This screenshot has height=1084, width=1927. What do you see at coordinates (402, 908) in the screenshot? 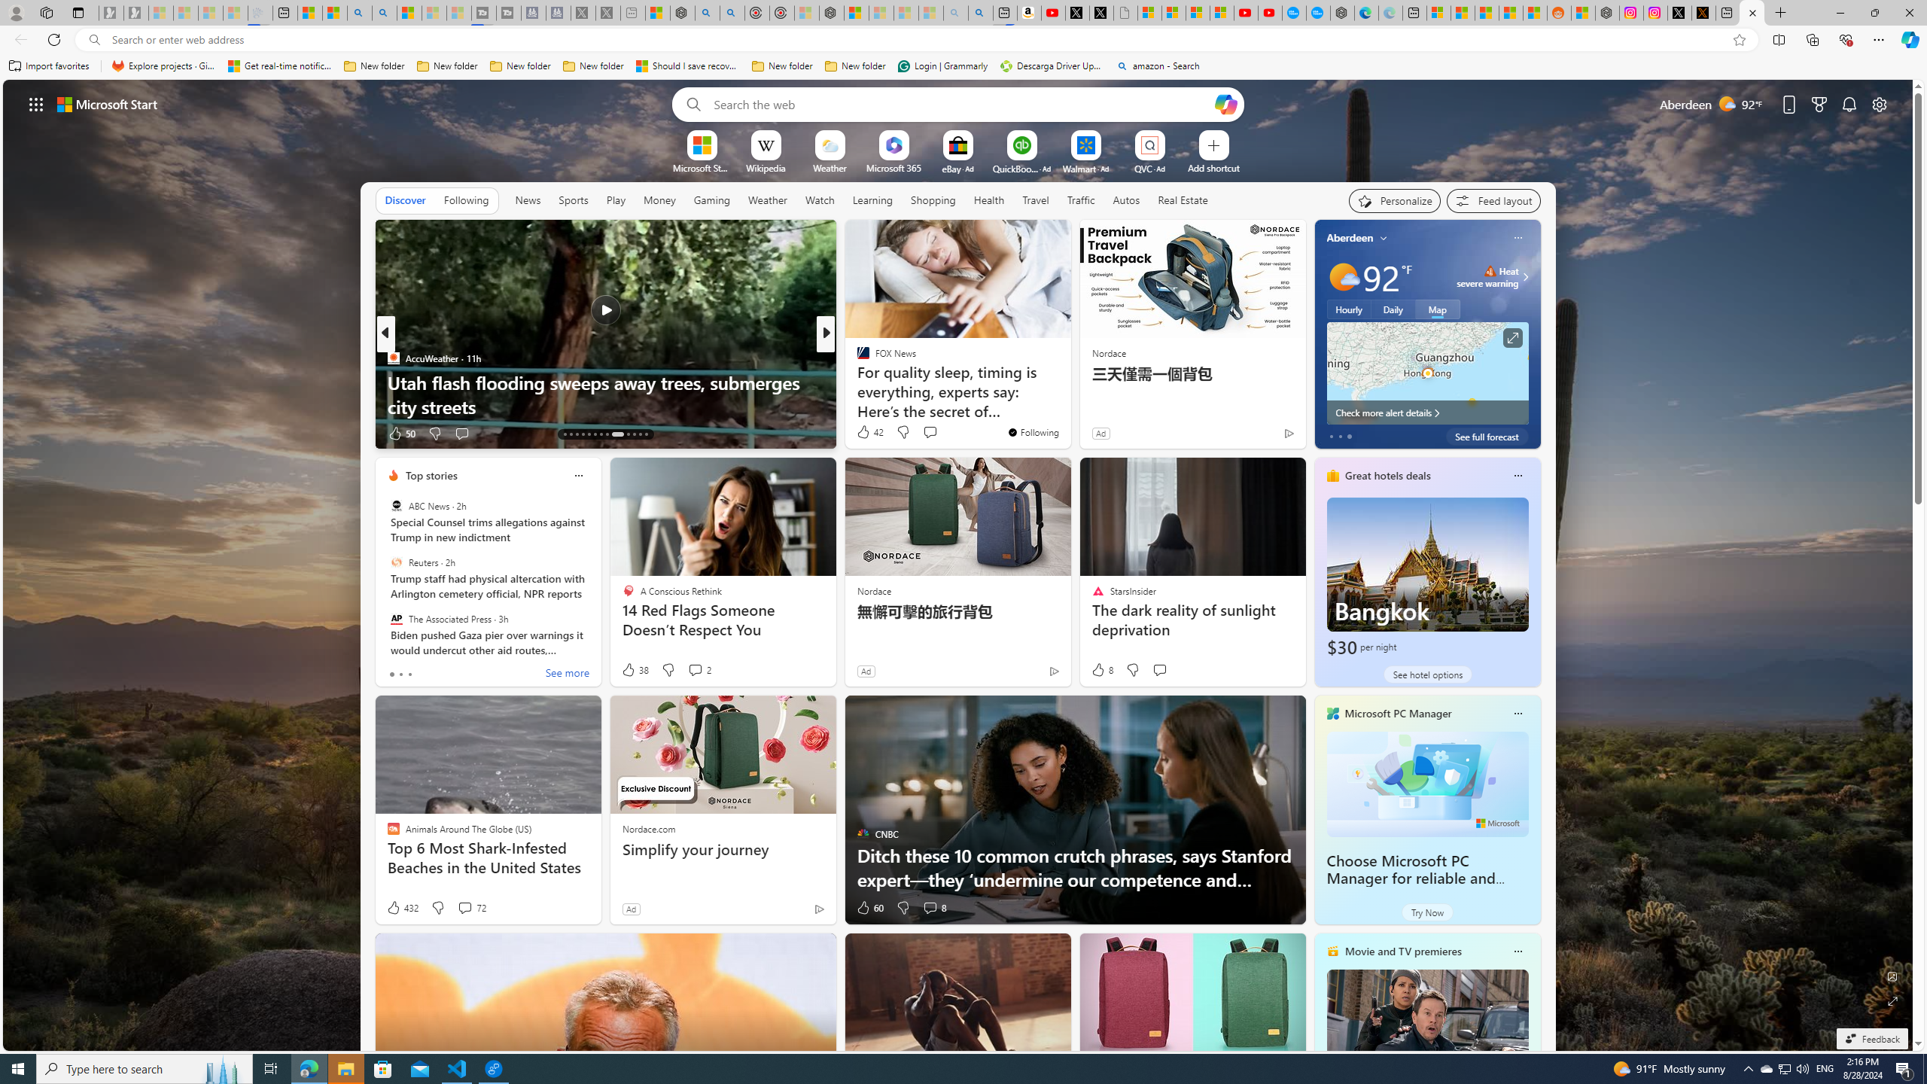
I see `432 Like` at bounding box center [402, 908].